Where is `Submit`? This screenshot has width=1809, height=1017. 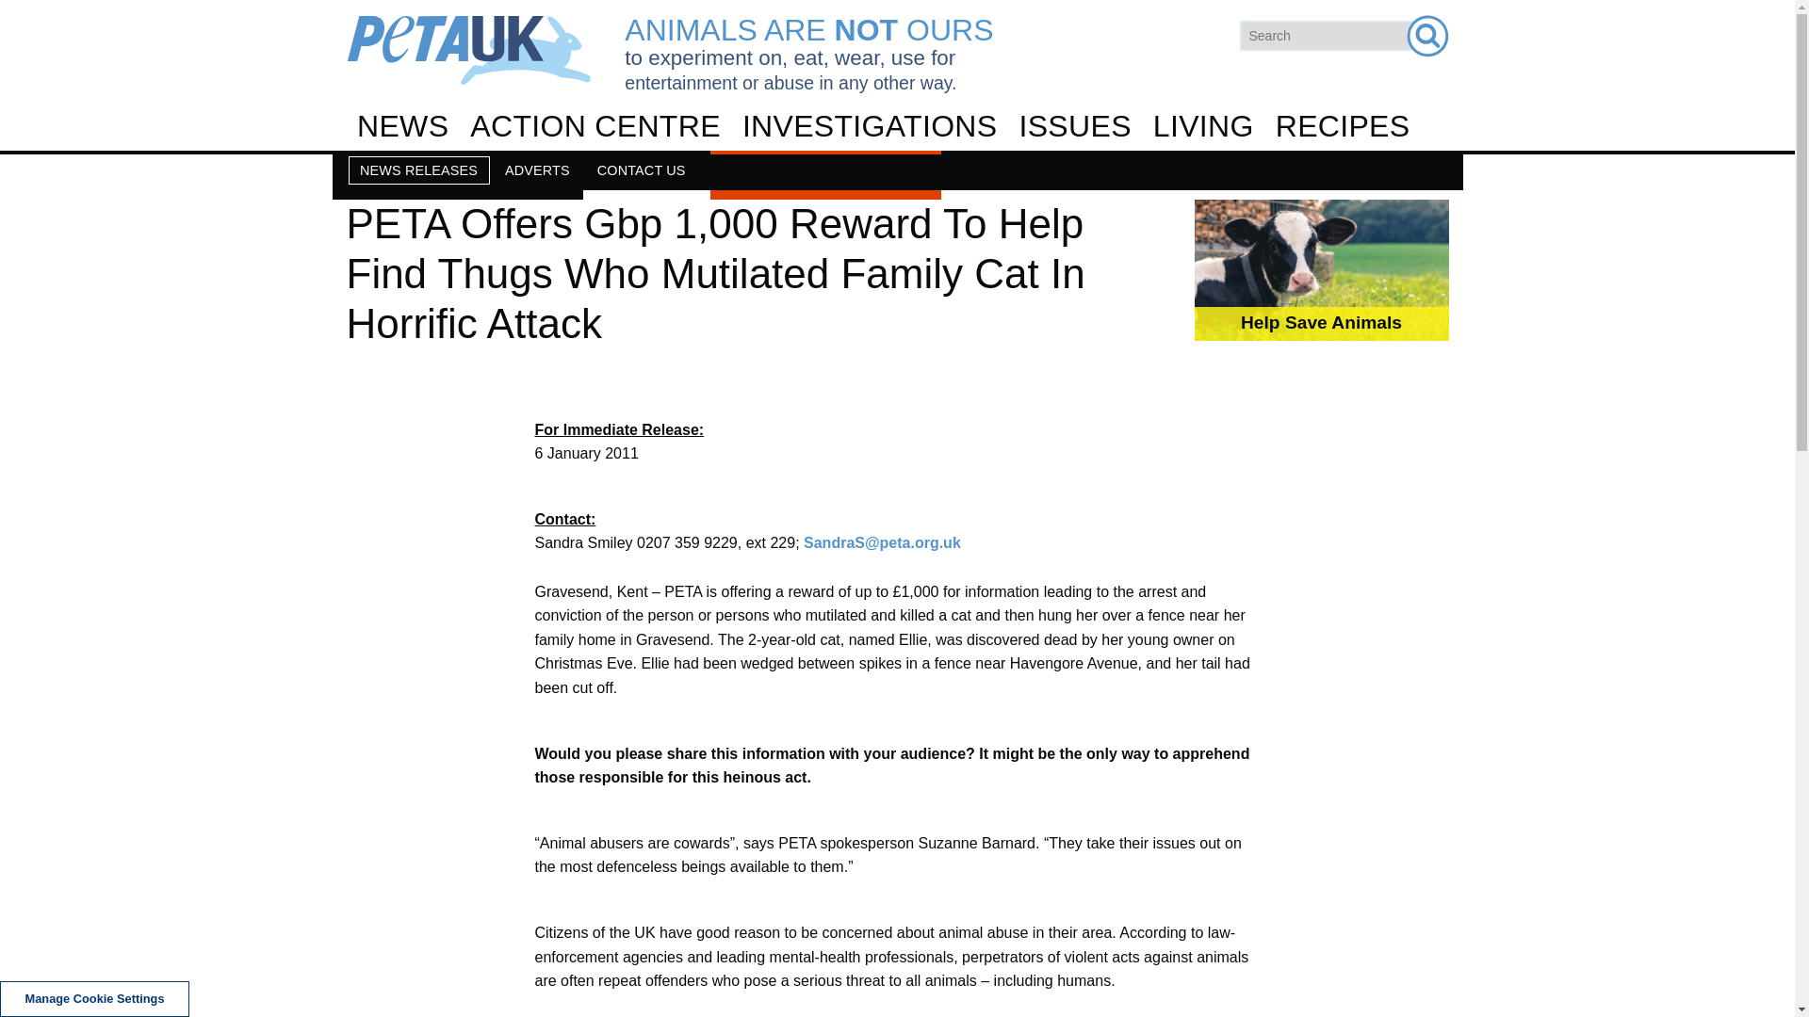 Submit is located at coordinates (1426, 36).